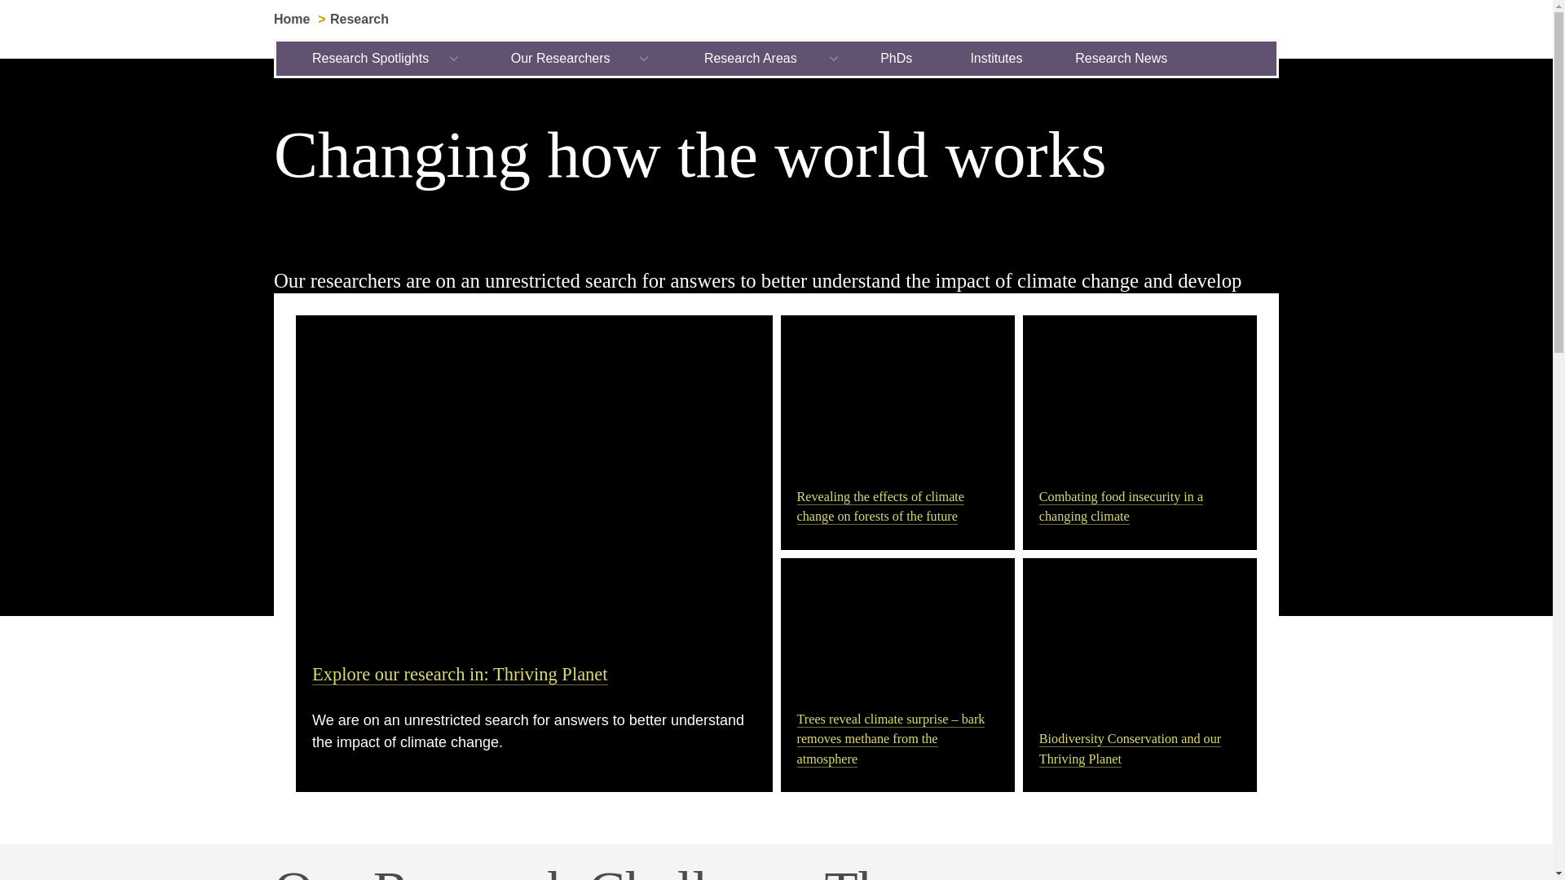 The width and height of the screenshot is (1565, 880). Describe the element at coordinates (561, 58) in the screenshot. I see `Our Researchers` at that location.